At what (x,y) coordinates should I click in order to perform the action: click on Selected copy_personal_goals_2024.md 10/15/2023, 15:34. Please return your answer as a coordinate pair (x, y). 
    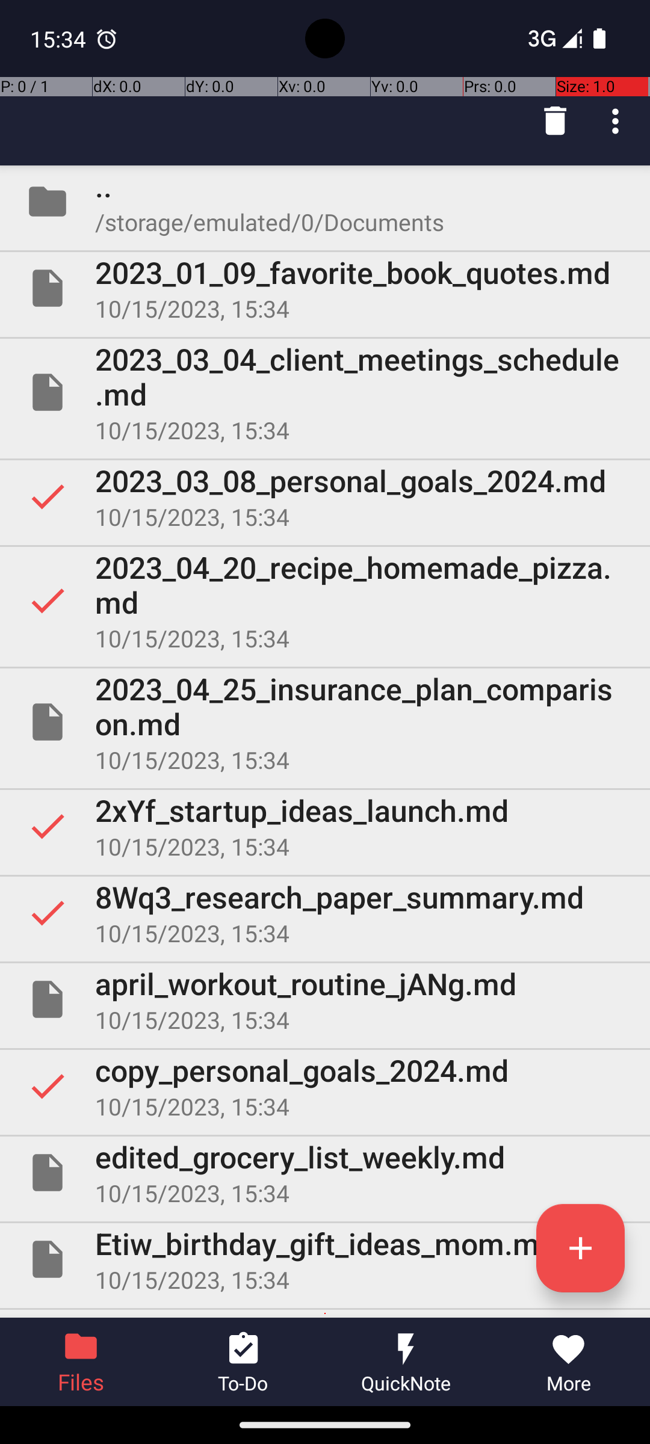
    Looking at the image, I should click on (325, 1086).